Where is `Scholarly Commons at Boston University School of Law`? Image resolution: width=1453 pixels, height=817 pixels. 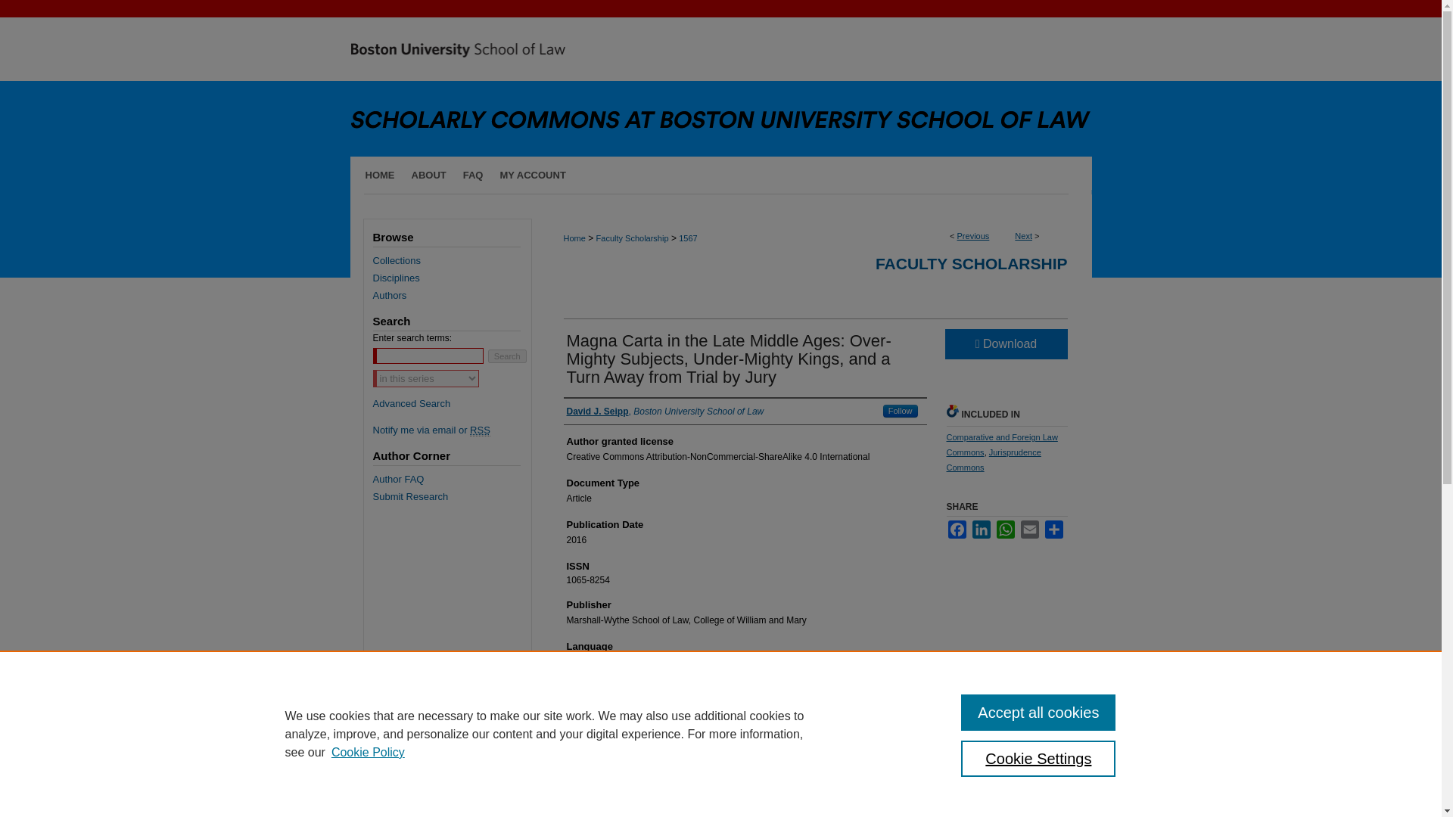
Scholarly Commons at Boston University School of Law is located at coordinates (720, 79).